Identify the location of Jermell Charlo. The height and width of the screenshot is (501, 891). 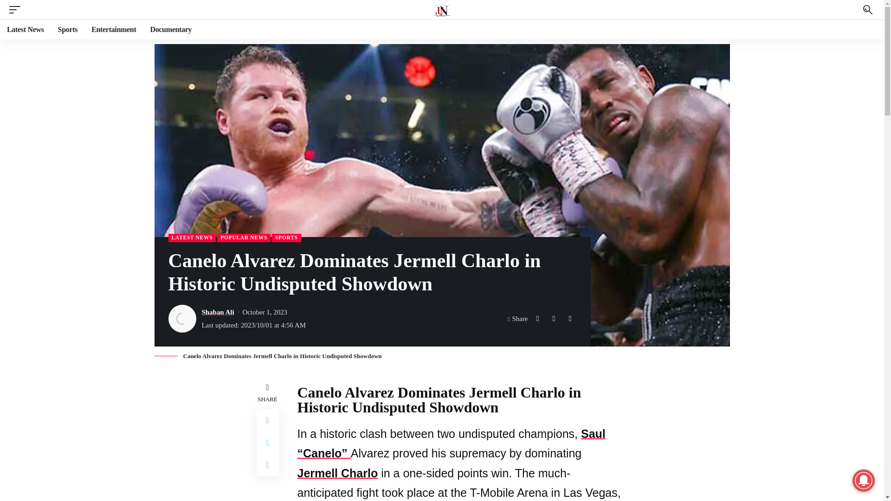
(337, 473).